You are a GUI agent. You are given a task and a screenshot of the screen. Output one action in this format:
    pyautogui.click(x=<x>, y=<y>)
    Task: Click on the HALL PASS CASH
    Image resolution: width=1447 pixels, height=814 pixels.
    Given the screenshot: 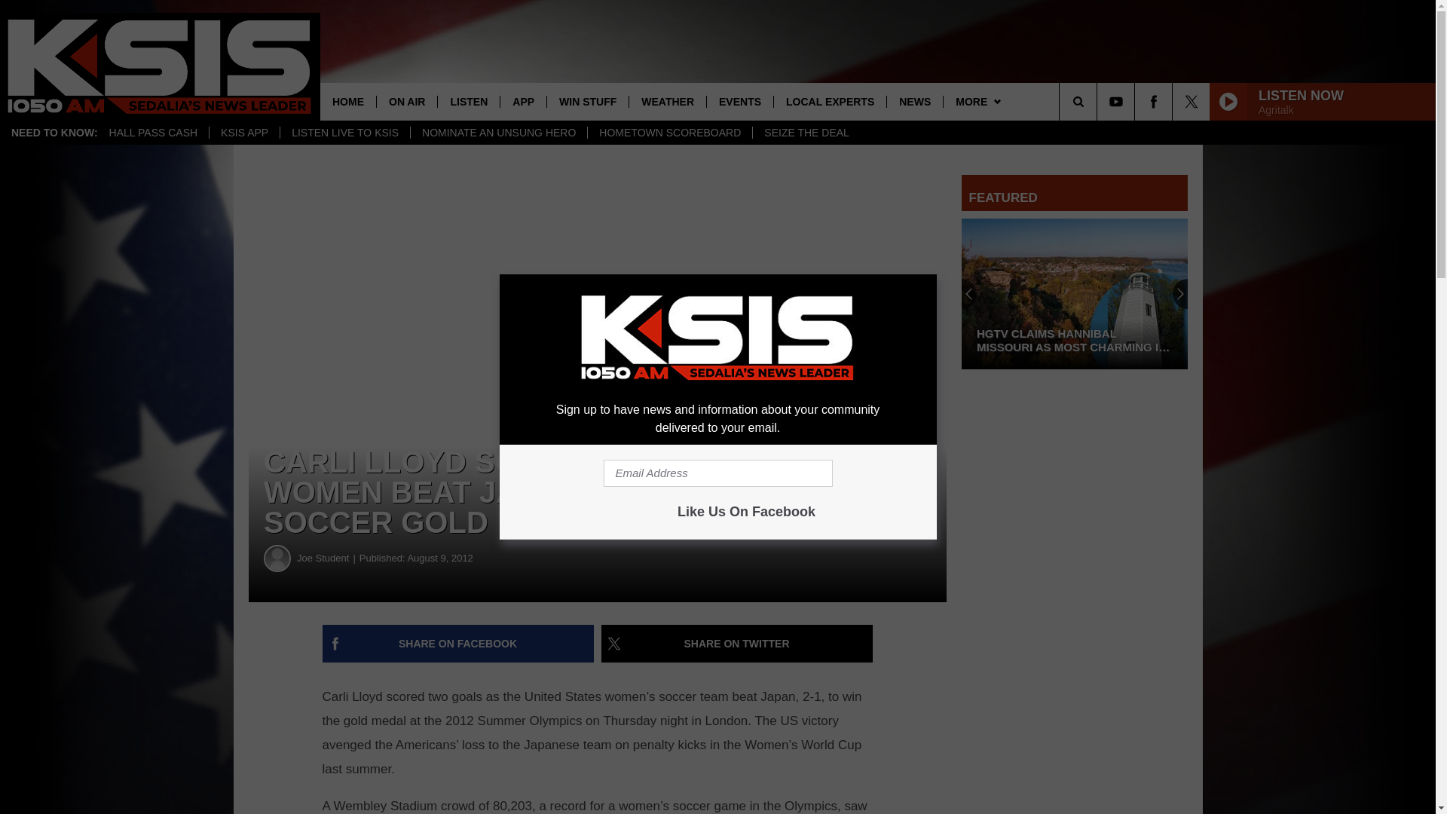 What is the action you would take?
    pyautogui.click(x=154, y=133)
    